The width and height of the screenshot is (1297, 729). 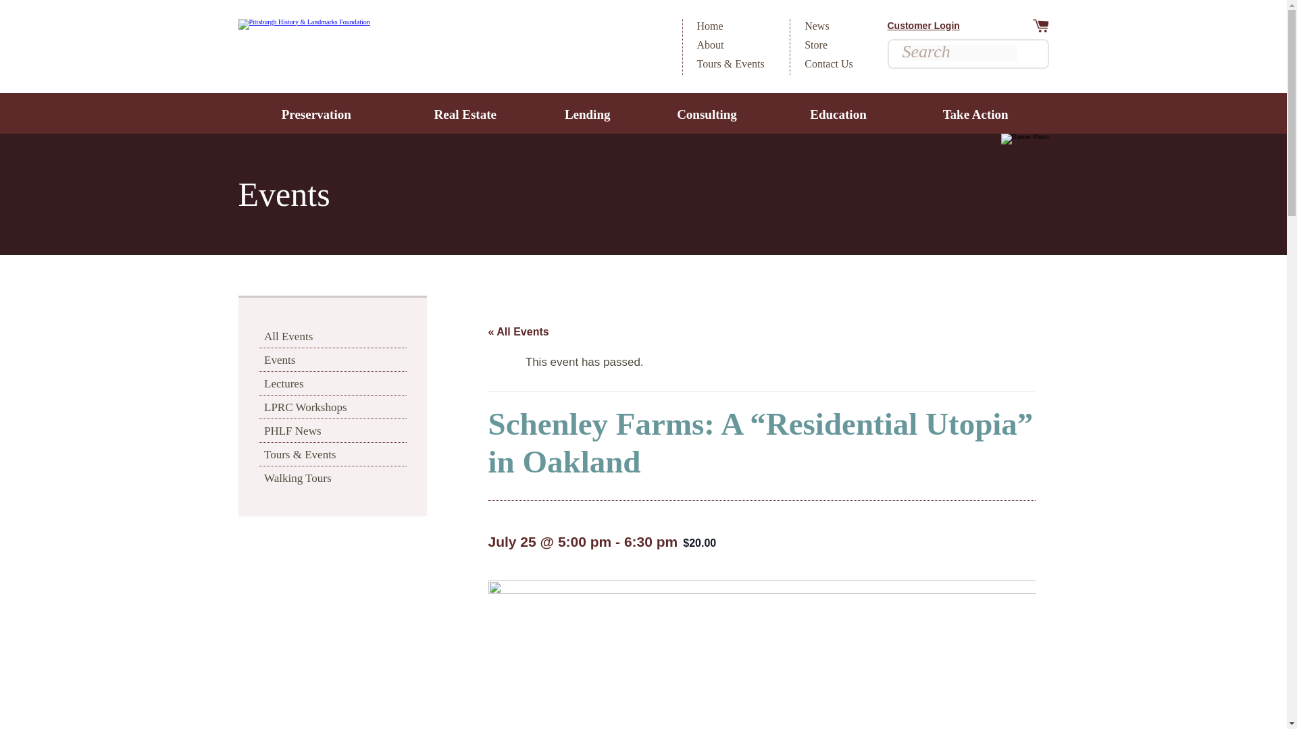 I want to click on View all posts in LPRC Workshops, so click(x=332, y=406).